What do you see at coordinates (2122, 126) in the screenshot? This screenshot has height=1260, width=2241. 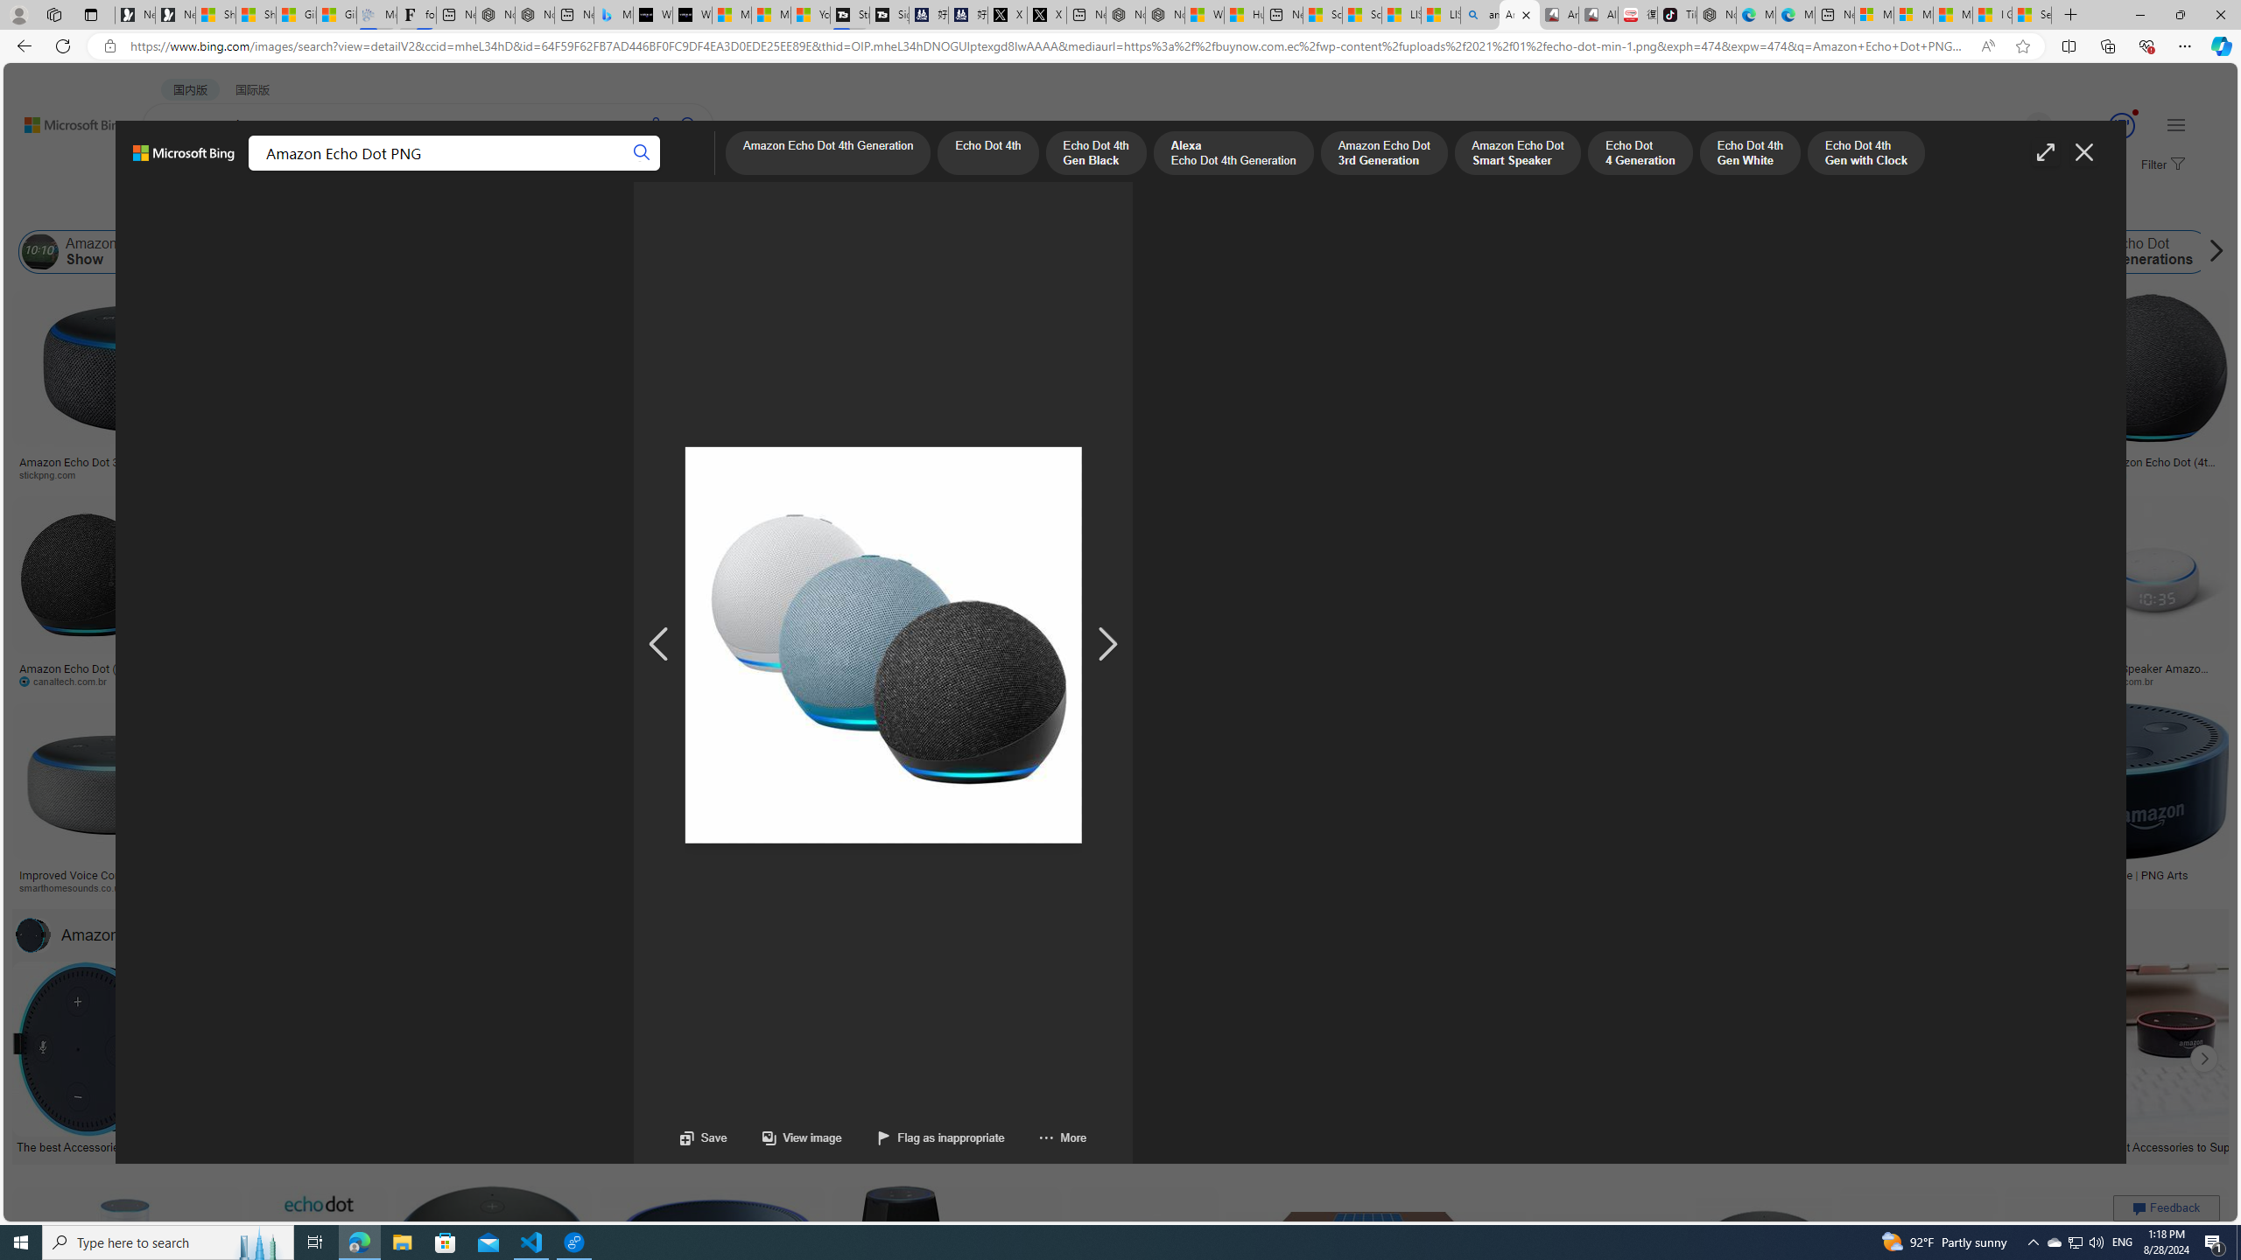 I see `Class: medal-svg-animation` at bounding box center [2122, 126].